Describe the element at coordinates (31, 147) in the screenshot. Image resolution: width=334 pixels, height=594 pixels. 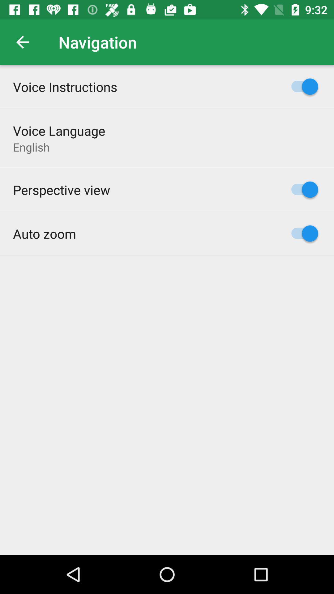
I see `choose the english` at that location.